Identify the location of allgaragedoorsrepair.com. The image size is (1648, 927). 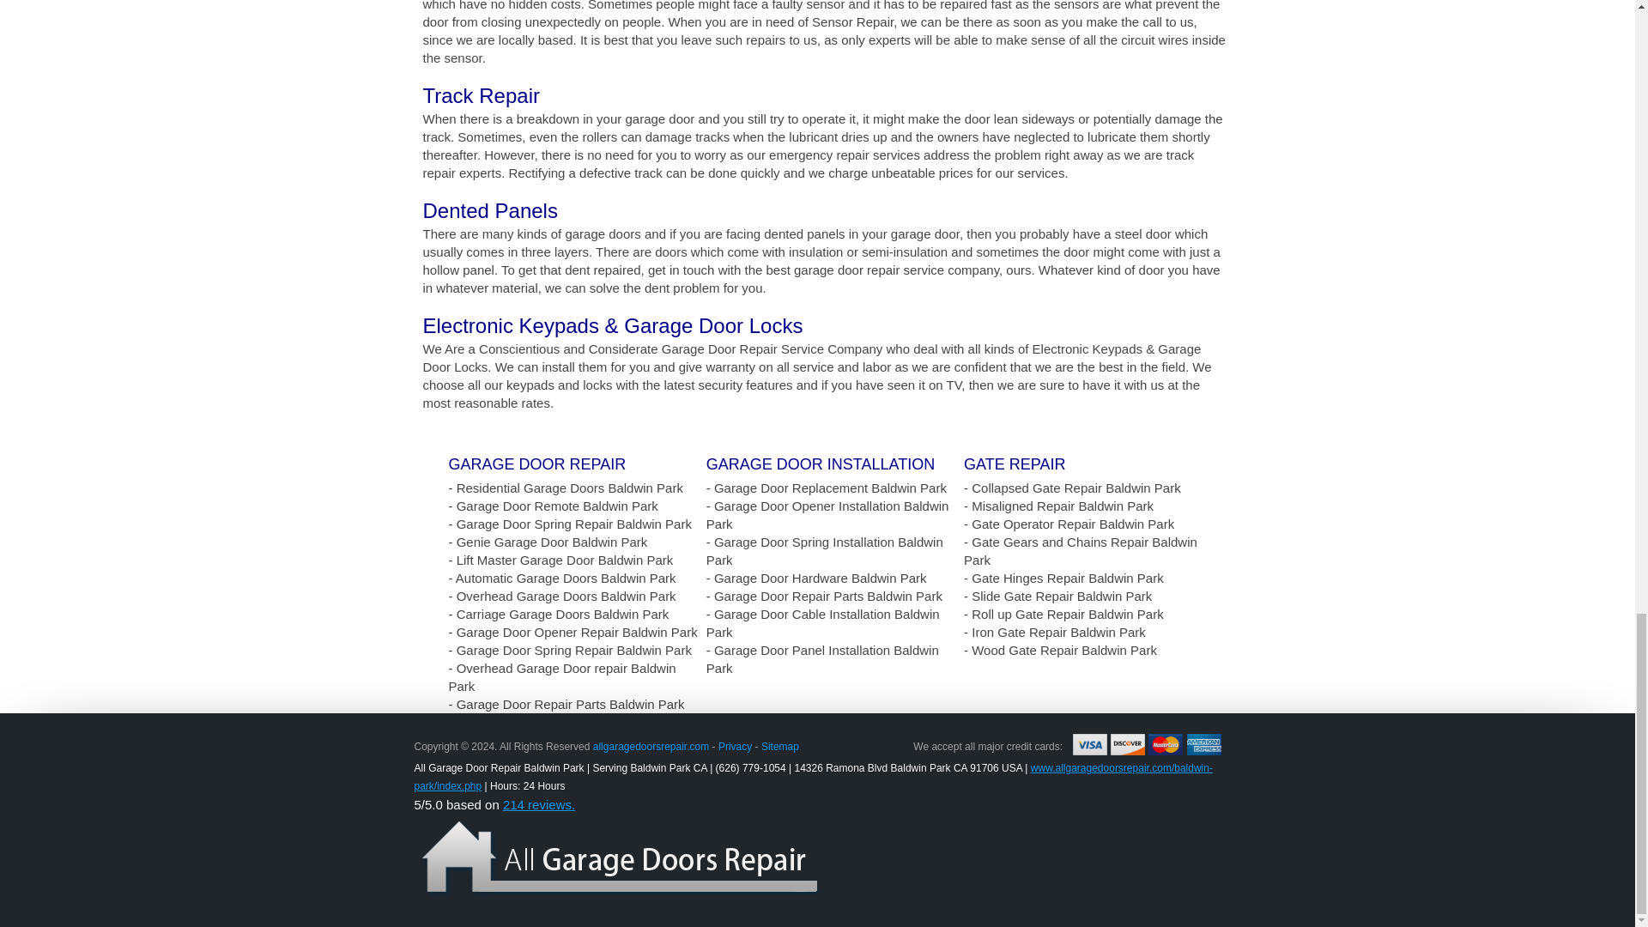
(651, 746).